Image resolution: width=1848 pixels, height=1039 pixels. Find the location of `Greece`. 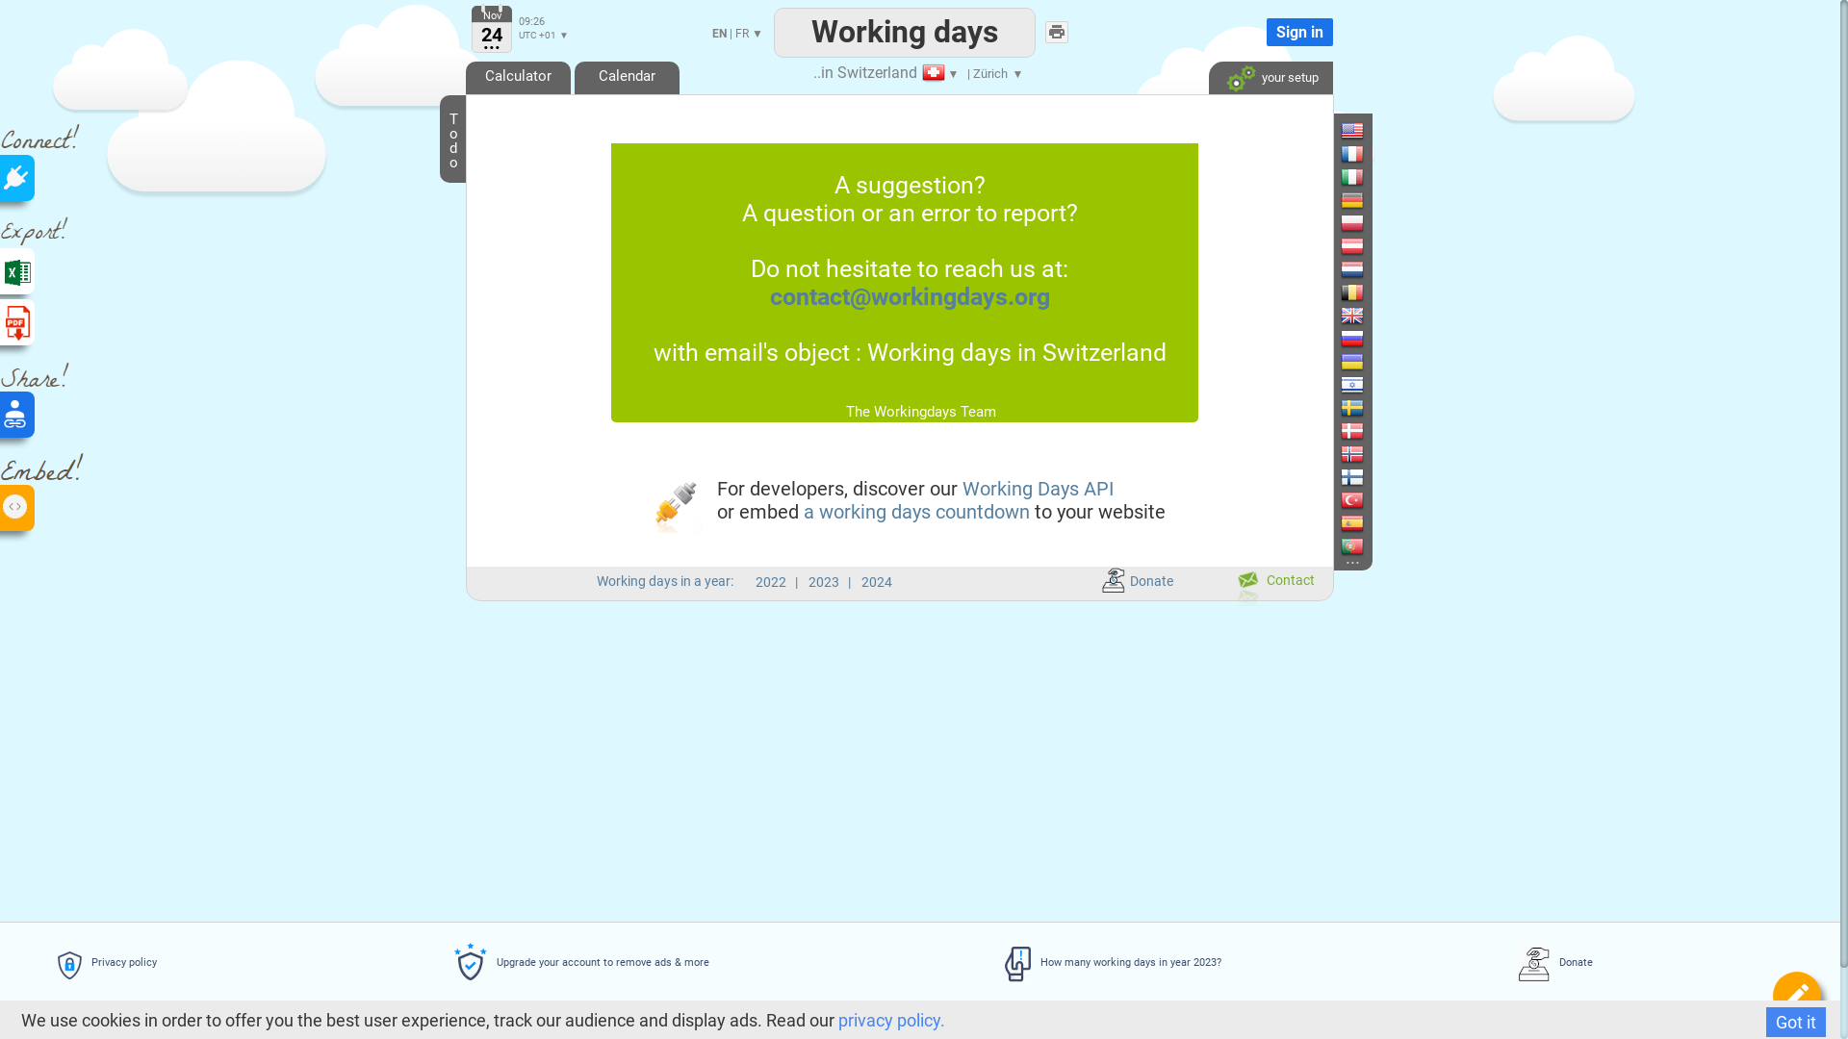

Greece is located at coordinates (1084, 477).